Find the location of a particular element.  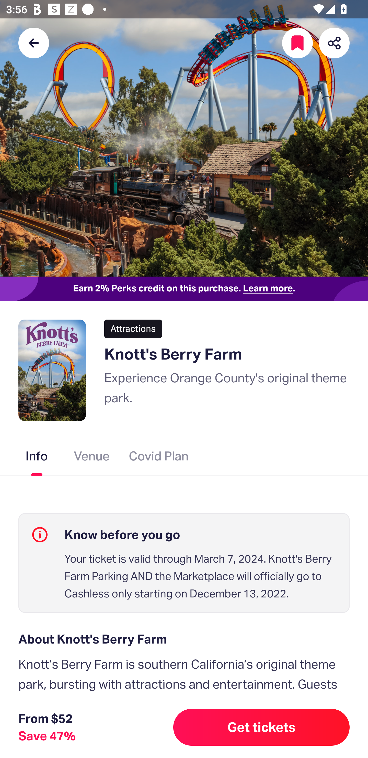

Venue is located at coordinates (92, 458).